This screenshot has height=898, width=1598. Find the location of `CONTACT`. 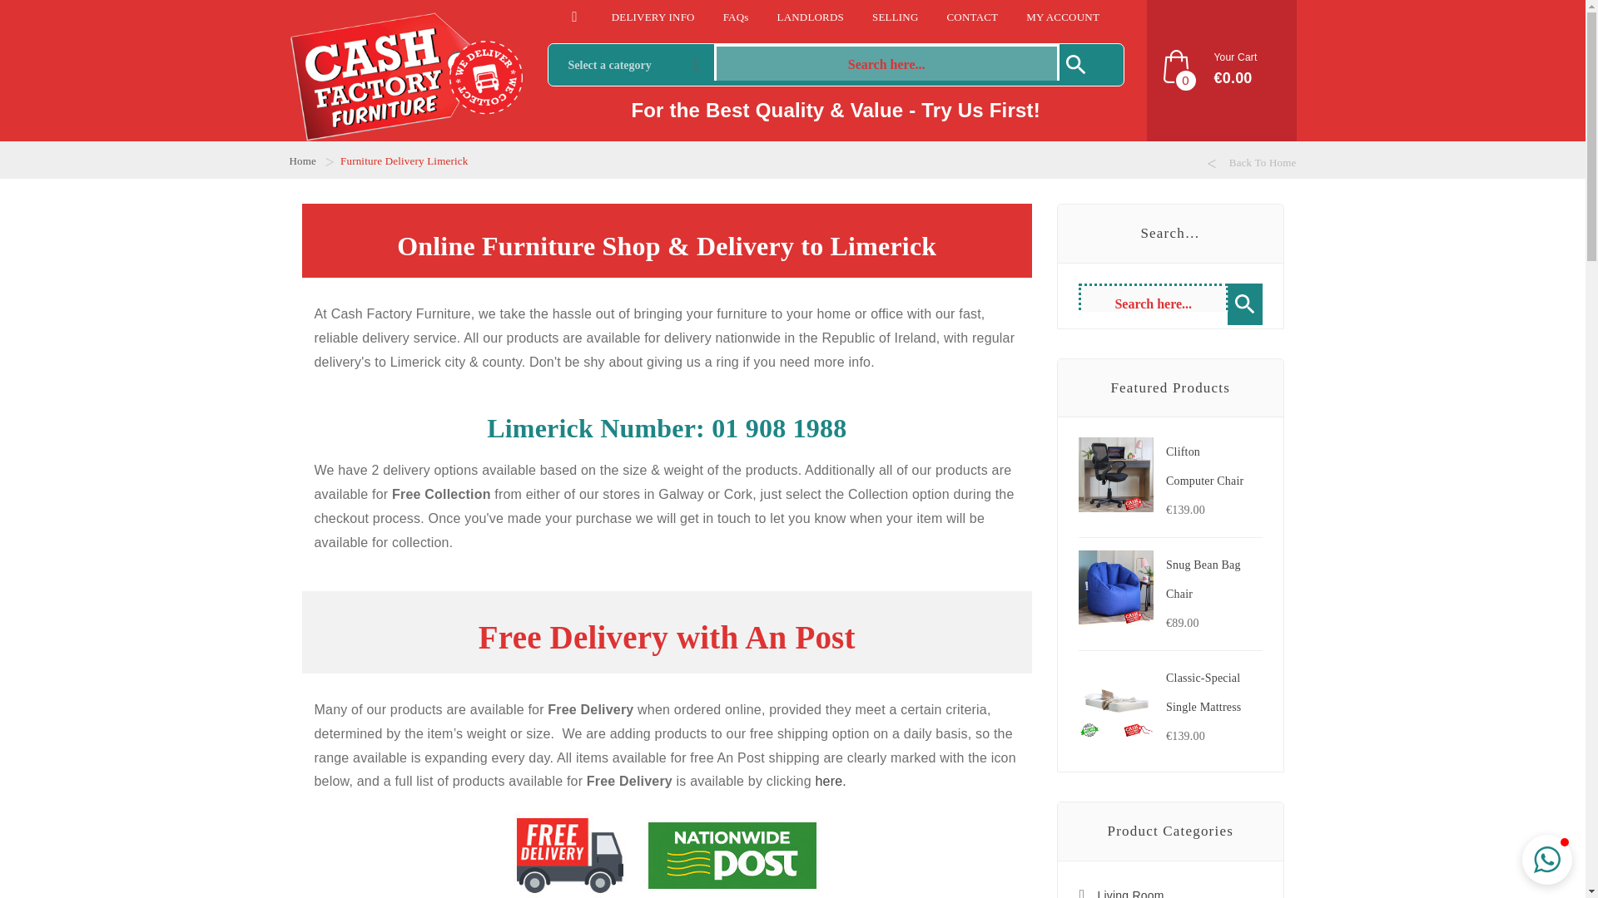

CONTACT is located at coordinates (971, 17).